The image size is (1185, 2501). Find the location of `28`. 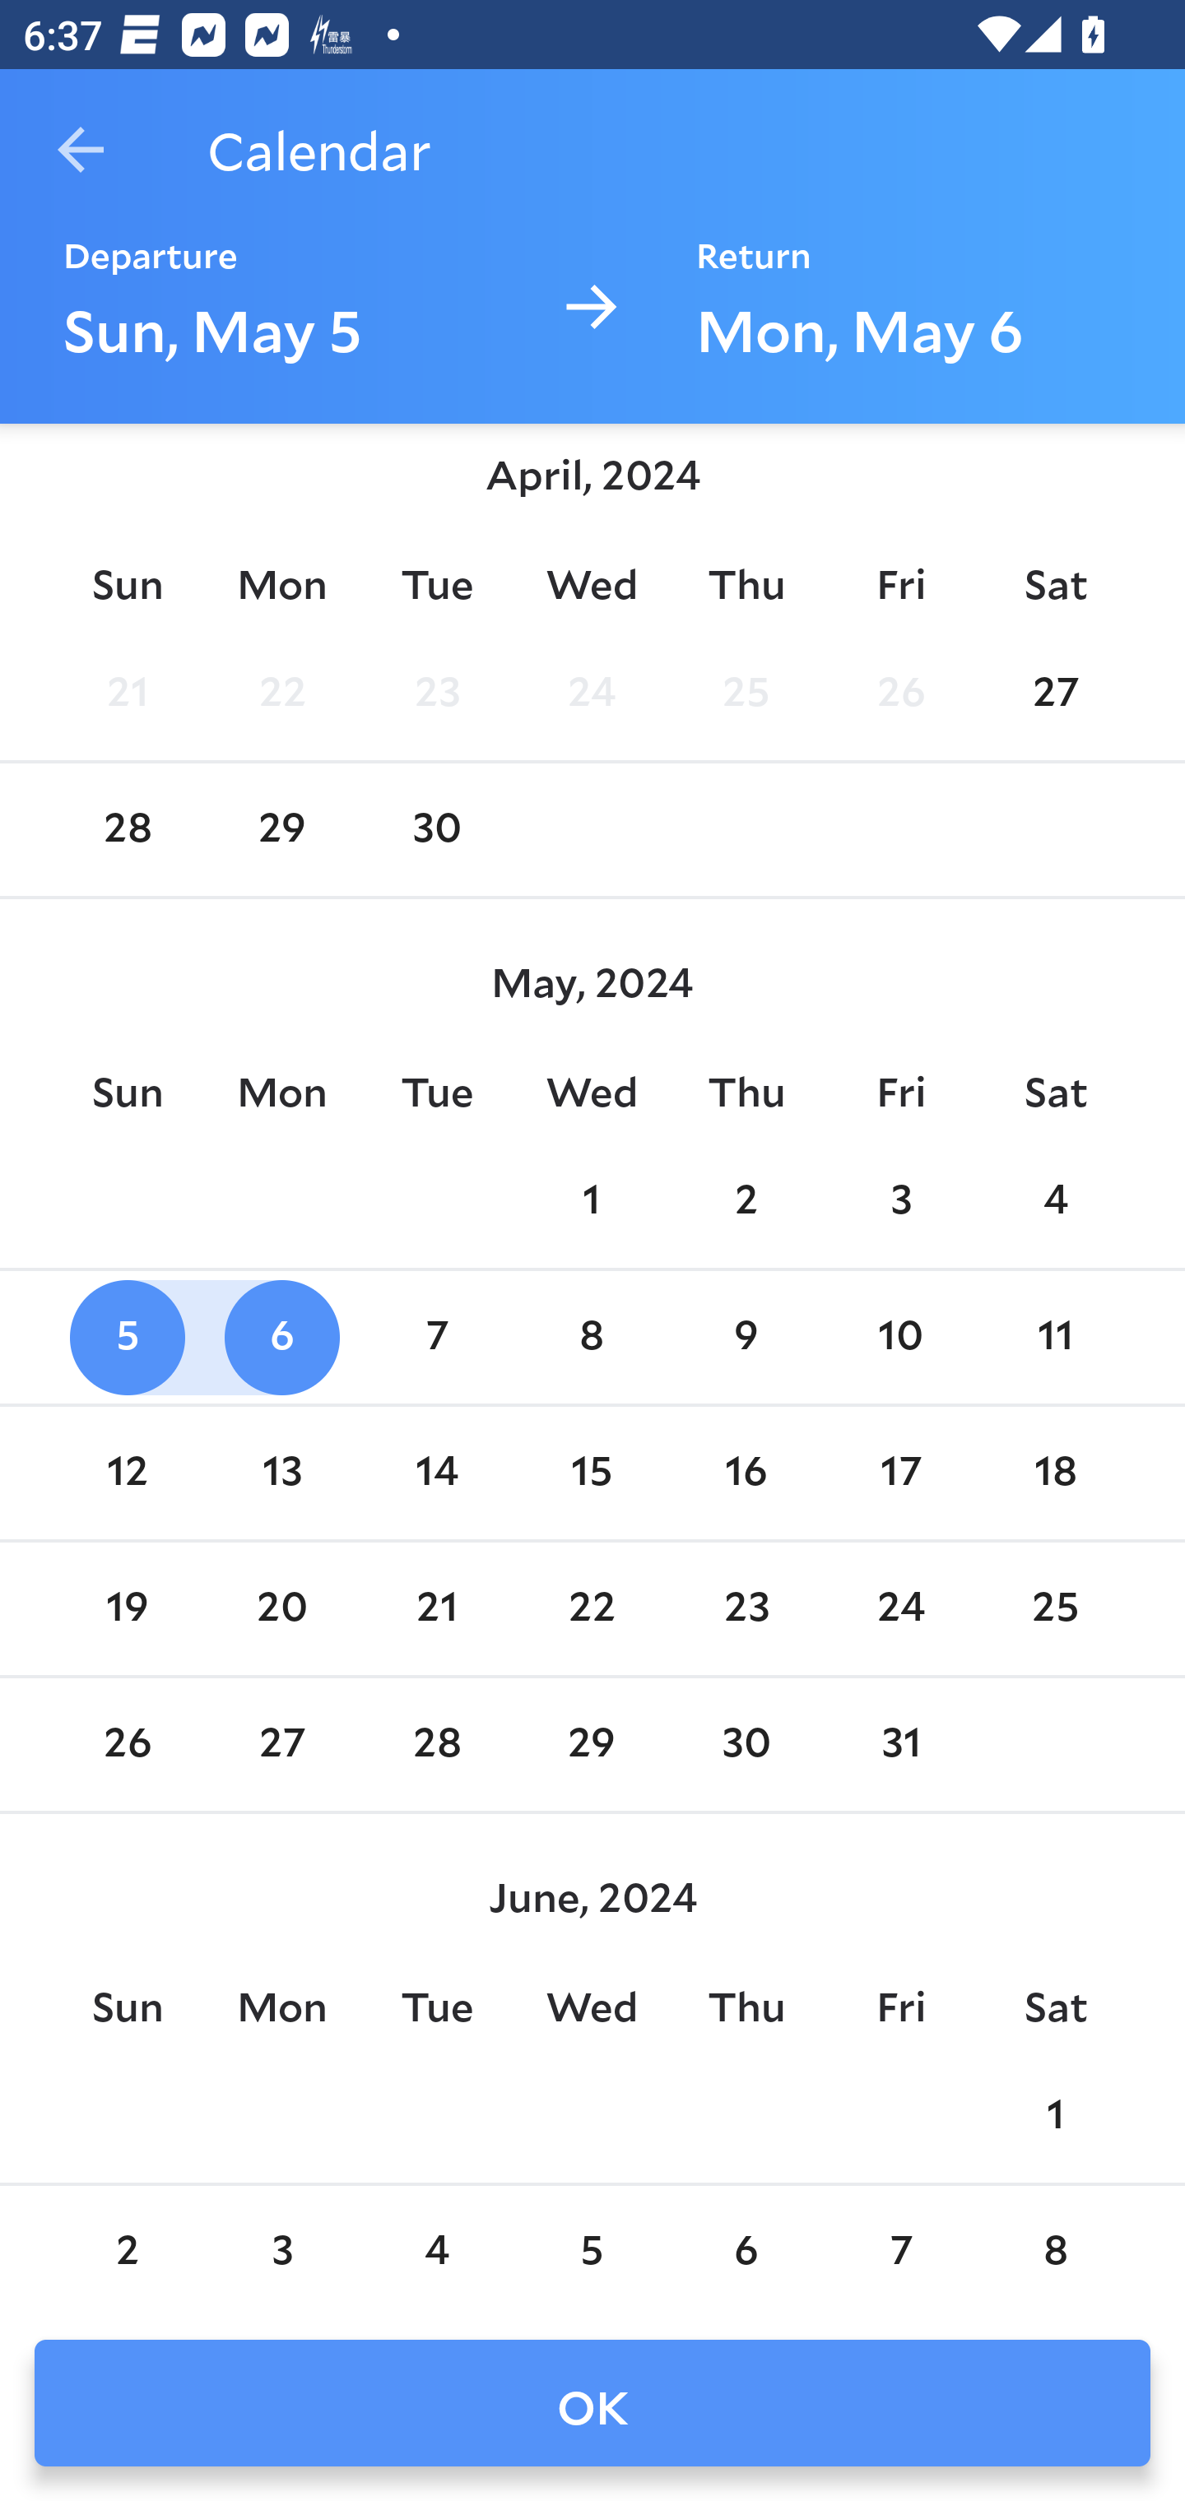

28 is located at coordinates (127, 830).